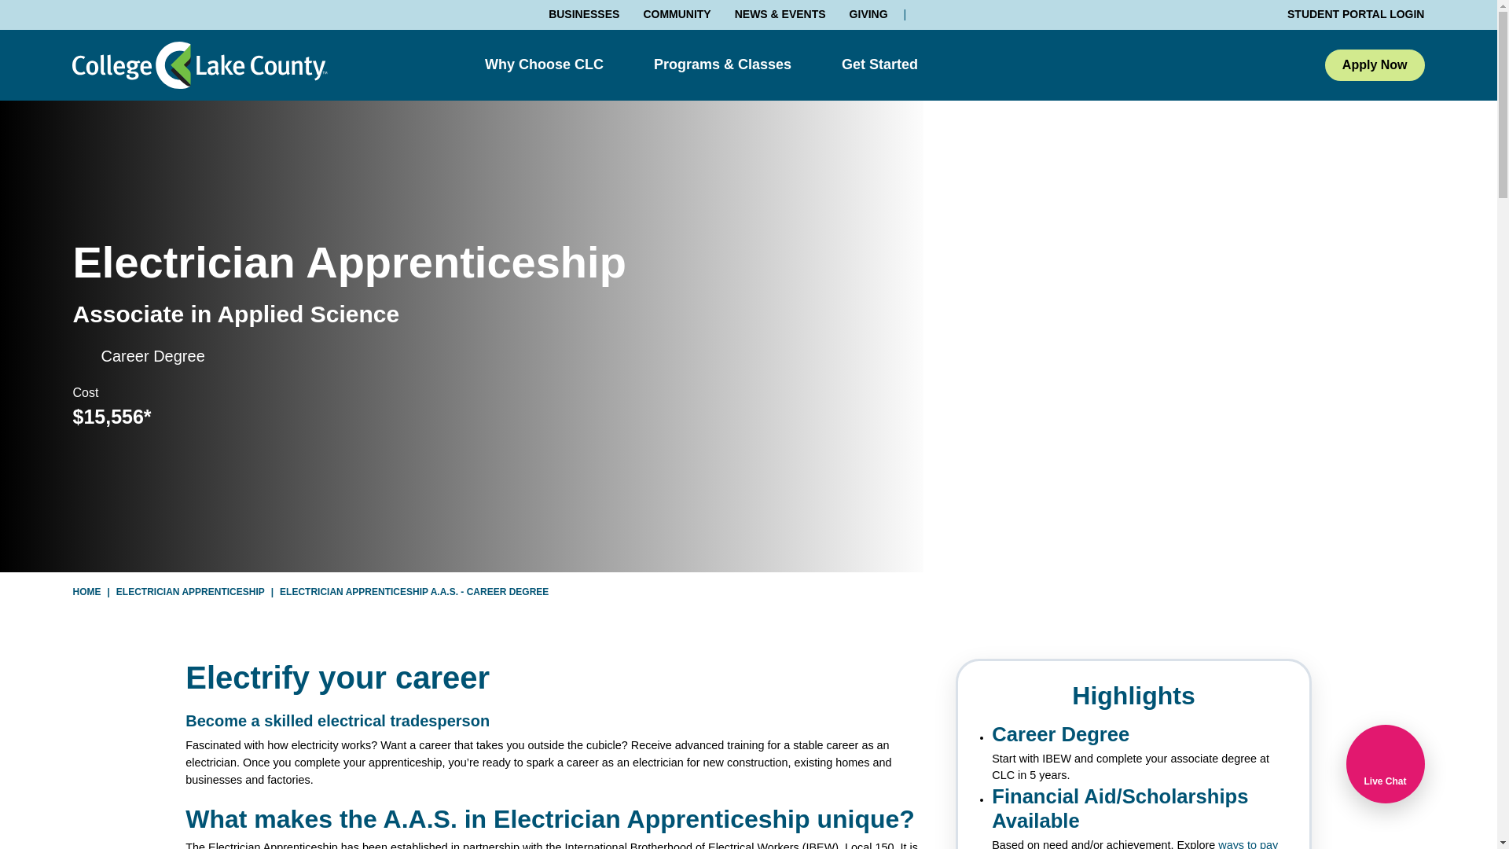 This screenshot has height=849, width=1509. Describe the element at coordinates (190, 592) in the screenshot. I see `ELECTRICIAN APPRENTICESHIP` at that location.